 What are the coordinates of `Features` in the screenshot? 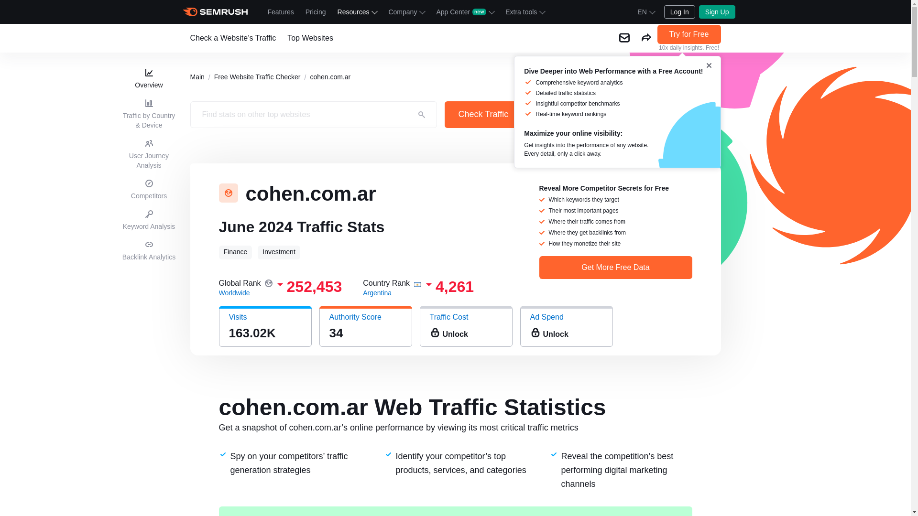 It's located at (281, 11).